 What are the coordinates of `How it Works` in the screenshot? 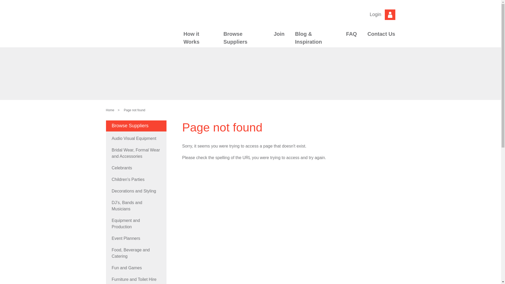 It's located at (198, 40).